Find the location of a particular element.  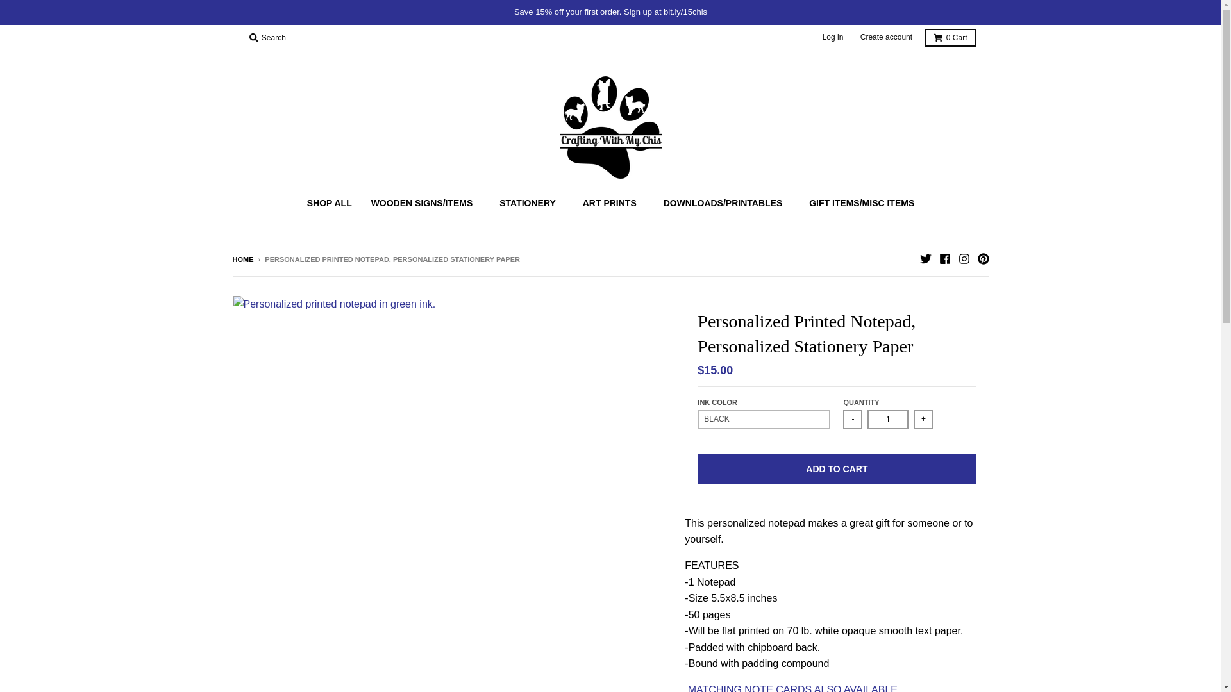

1 is located at coordinates (887, 419).